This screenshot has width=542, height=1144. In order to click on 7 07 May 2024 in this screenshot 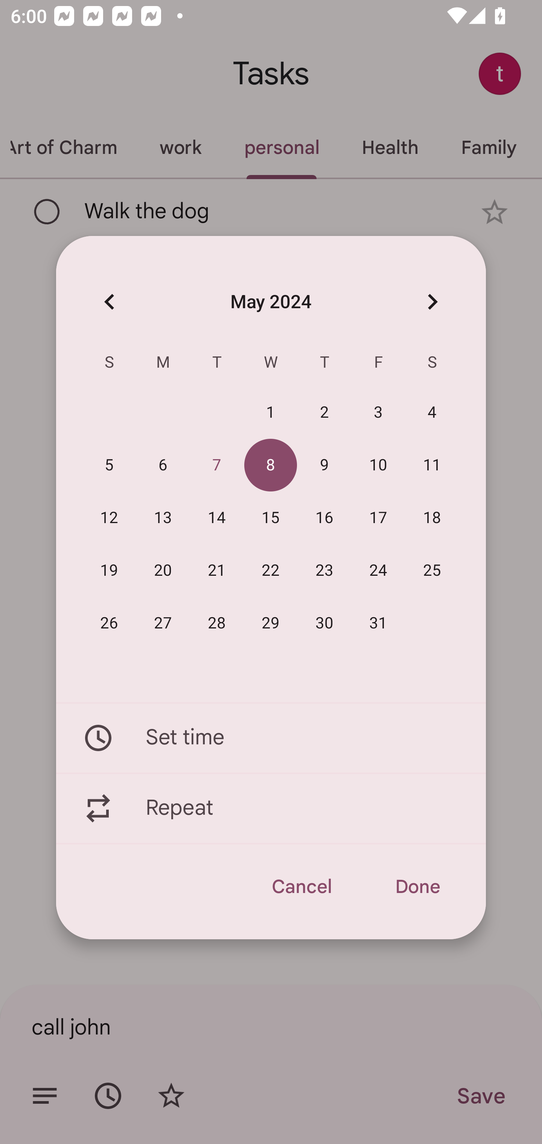, I will do `click(217, 466)`.